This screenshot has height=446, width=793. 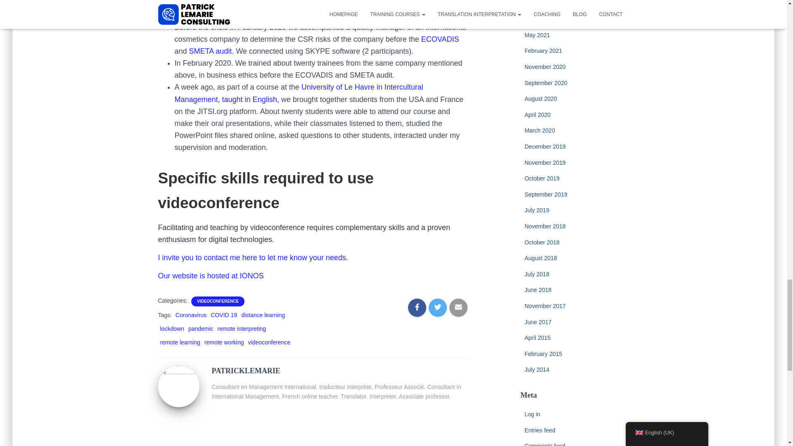 What do you see at coordinates (211, 276) in the screenshot?
I see `Our website is hosted at IONOS` at bounding box center [211, 276].